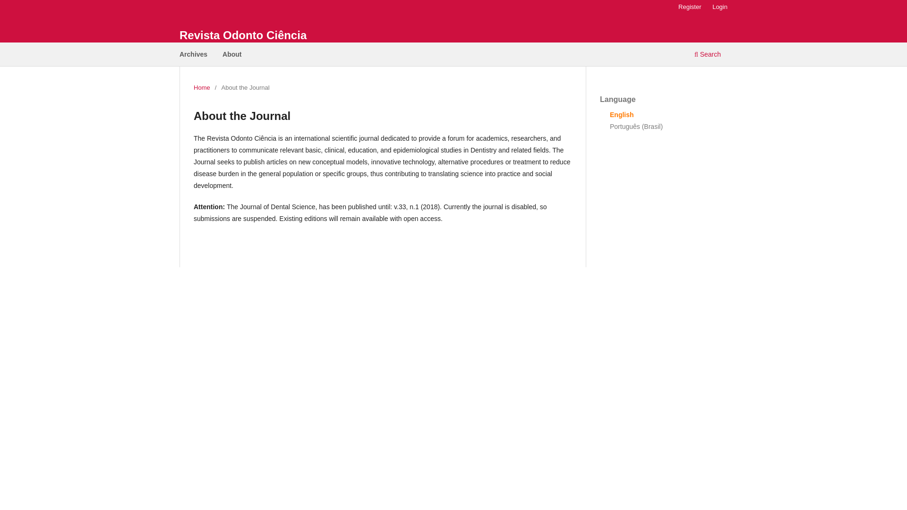  Describe the element at coordinates (193, 56) in the screenshot. I see `Archives` at that location.